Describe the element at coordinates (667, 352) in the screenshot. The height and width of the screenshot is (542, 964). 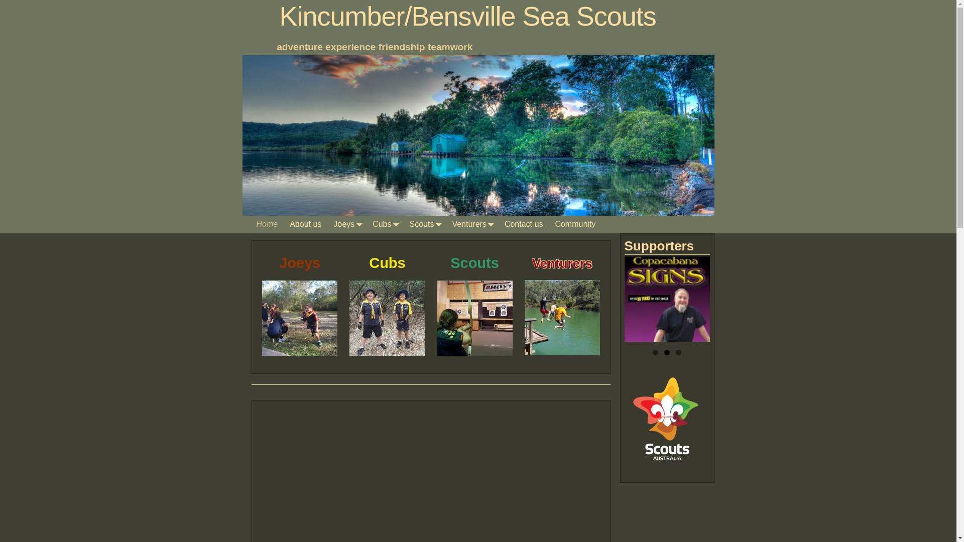
I see `2` at that location.